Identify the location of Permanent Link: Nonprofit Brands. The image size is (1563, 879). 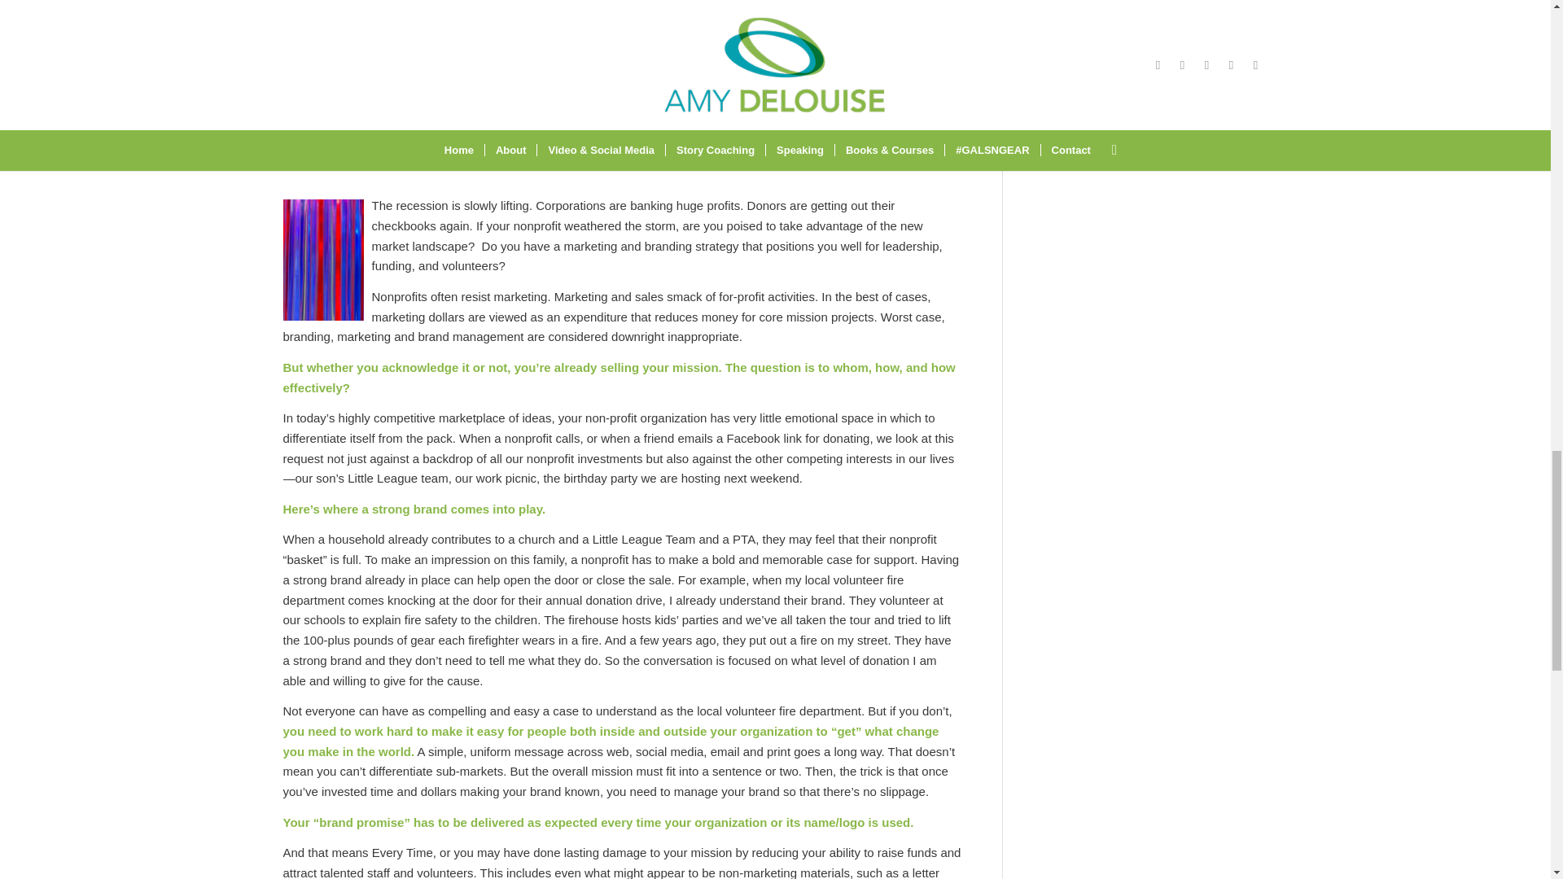
(417, 127).